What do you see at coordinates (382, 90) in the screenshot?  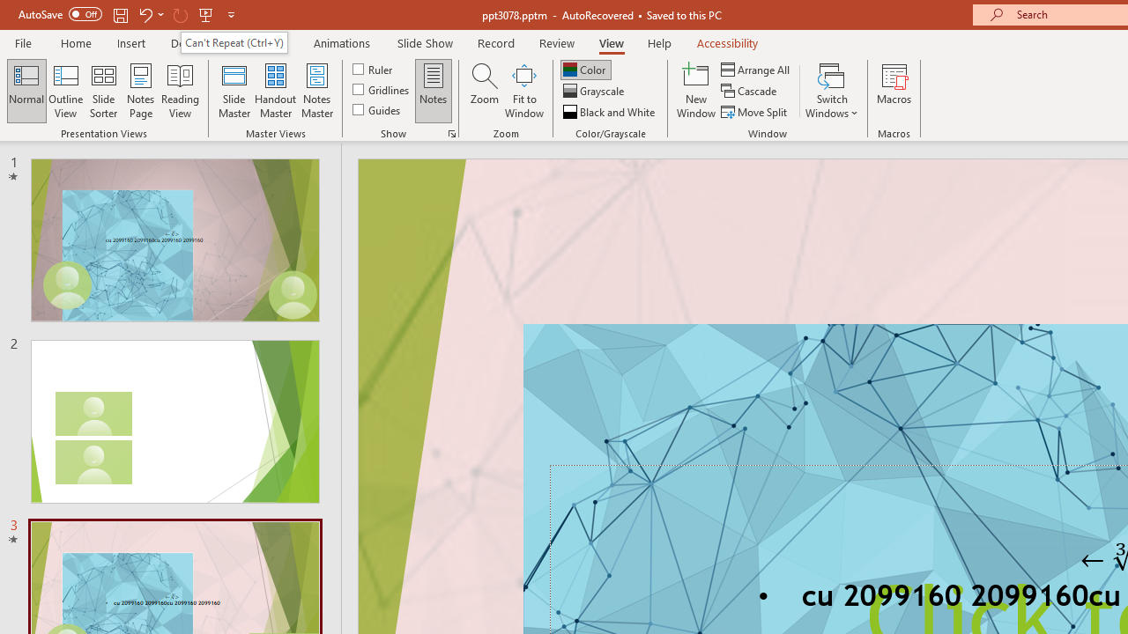 I see `Gridlines` at bounding box center [382, 90].